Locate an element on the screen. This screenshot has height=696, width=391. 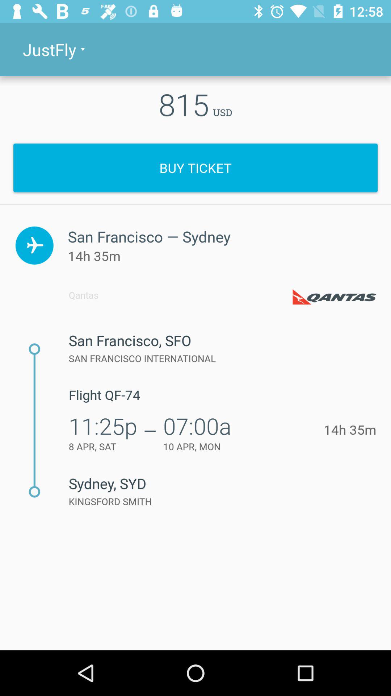
turn on icon below 815 item is located at coordinates (195, 167).